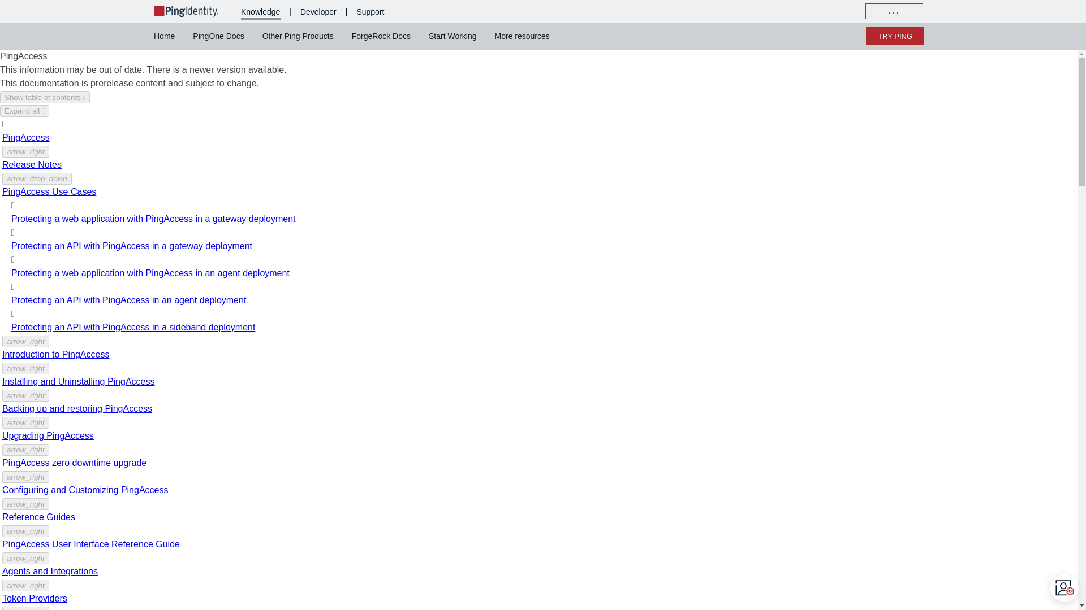 This screenshot has width=1086, height=610. What do you see at coordinates (381, 36) in the screenshot?
I see `ForgeRock Docs` at bounding box center [381, 36].